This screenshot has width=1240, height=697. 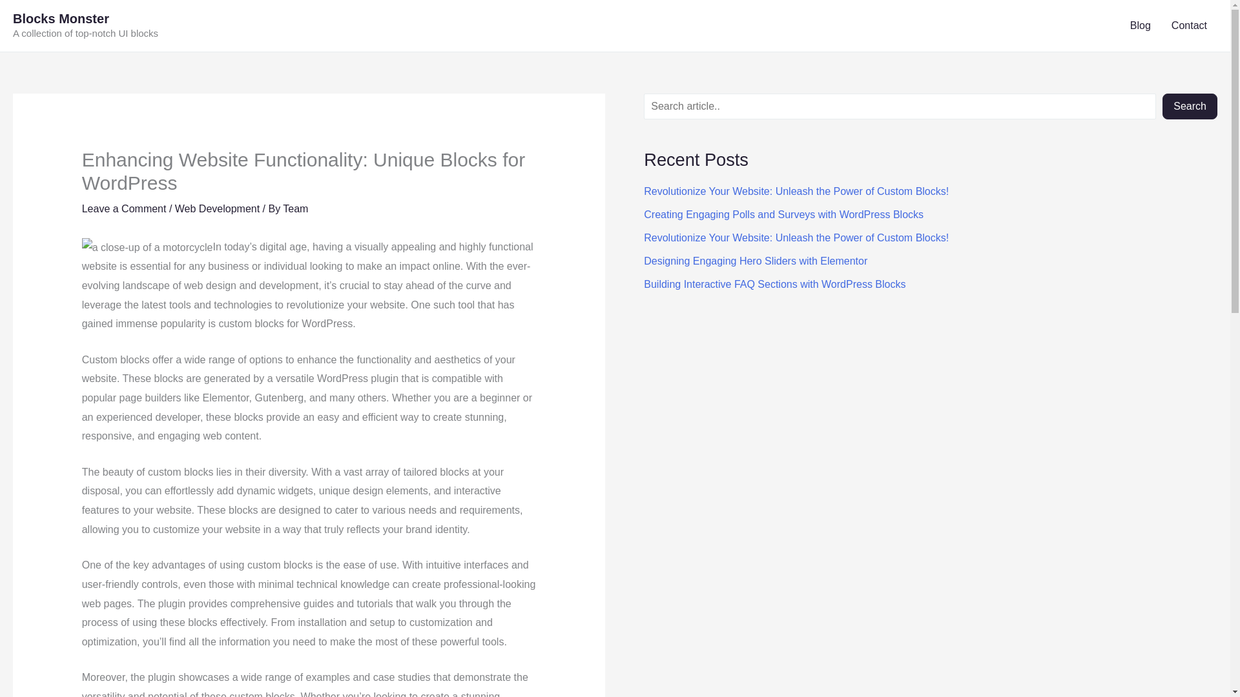 I want to click on Designing Engaging Hero Sliders with Elementor, so click(x=755, y=261).